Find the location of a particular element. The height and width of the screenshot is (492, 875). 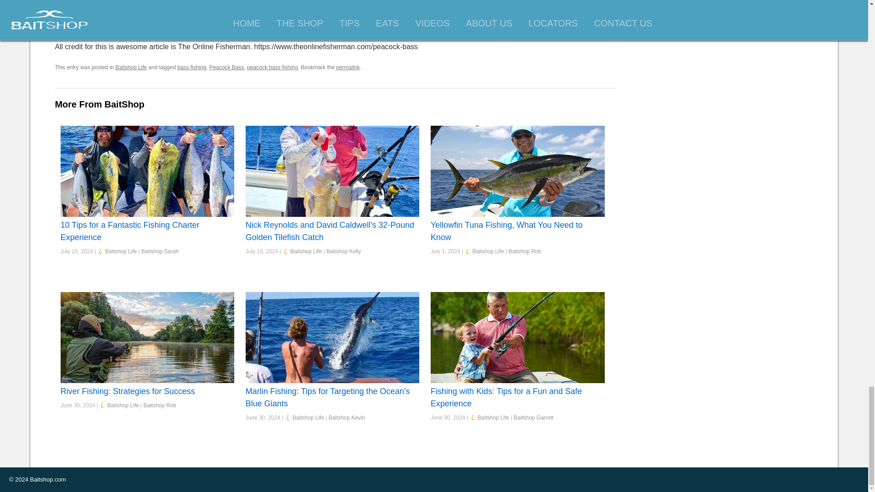

10 Tips for a Fantastic Fishing Charter Experience is located at coordinates (129, 231).